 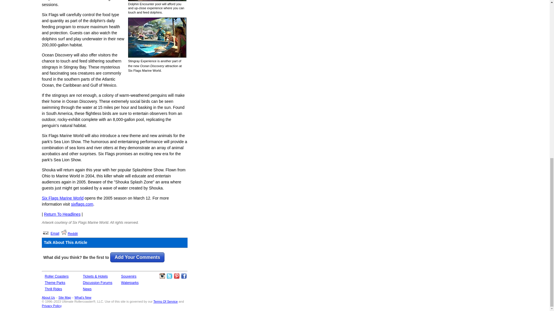 I want to click on Thrill Rides, so click(x=53, y=289).